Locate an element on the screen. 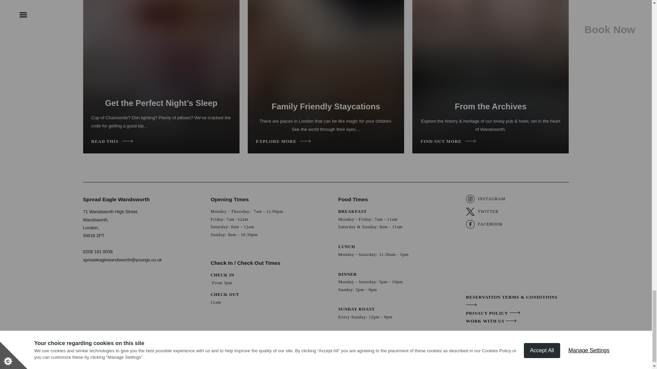 The width and height of the screenshot is (657, 369). WORK WITH US is located at coordinates (491, 321).